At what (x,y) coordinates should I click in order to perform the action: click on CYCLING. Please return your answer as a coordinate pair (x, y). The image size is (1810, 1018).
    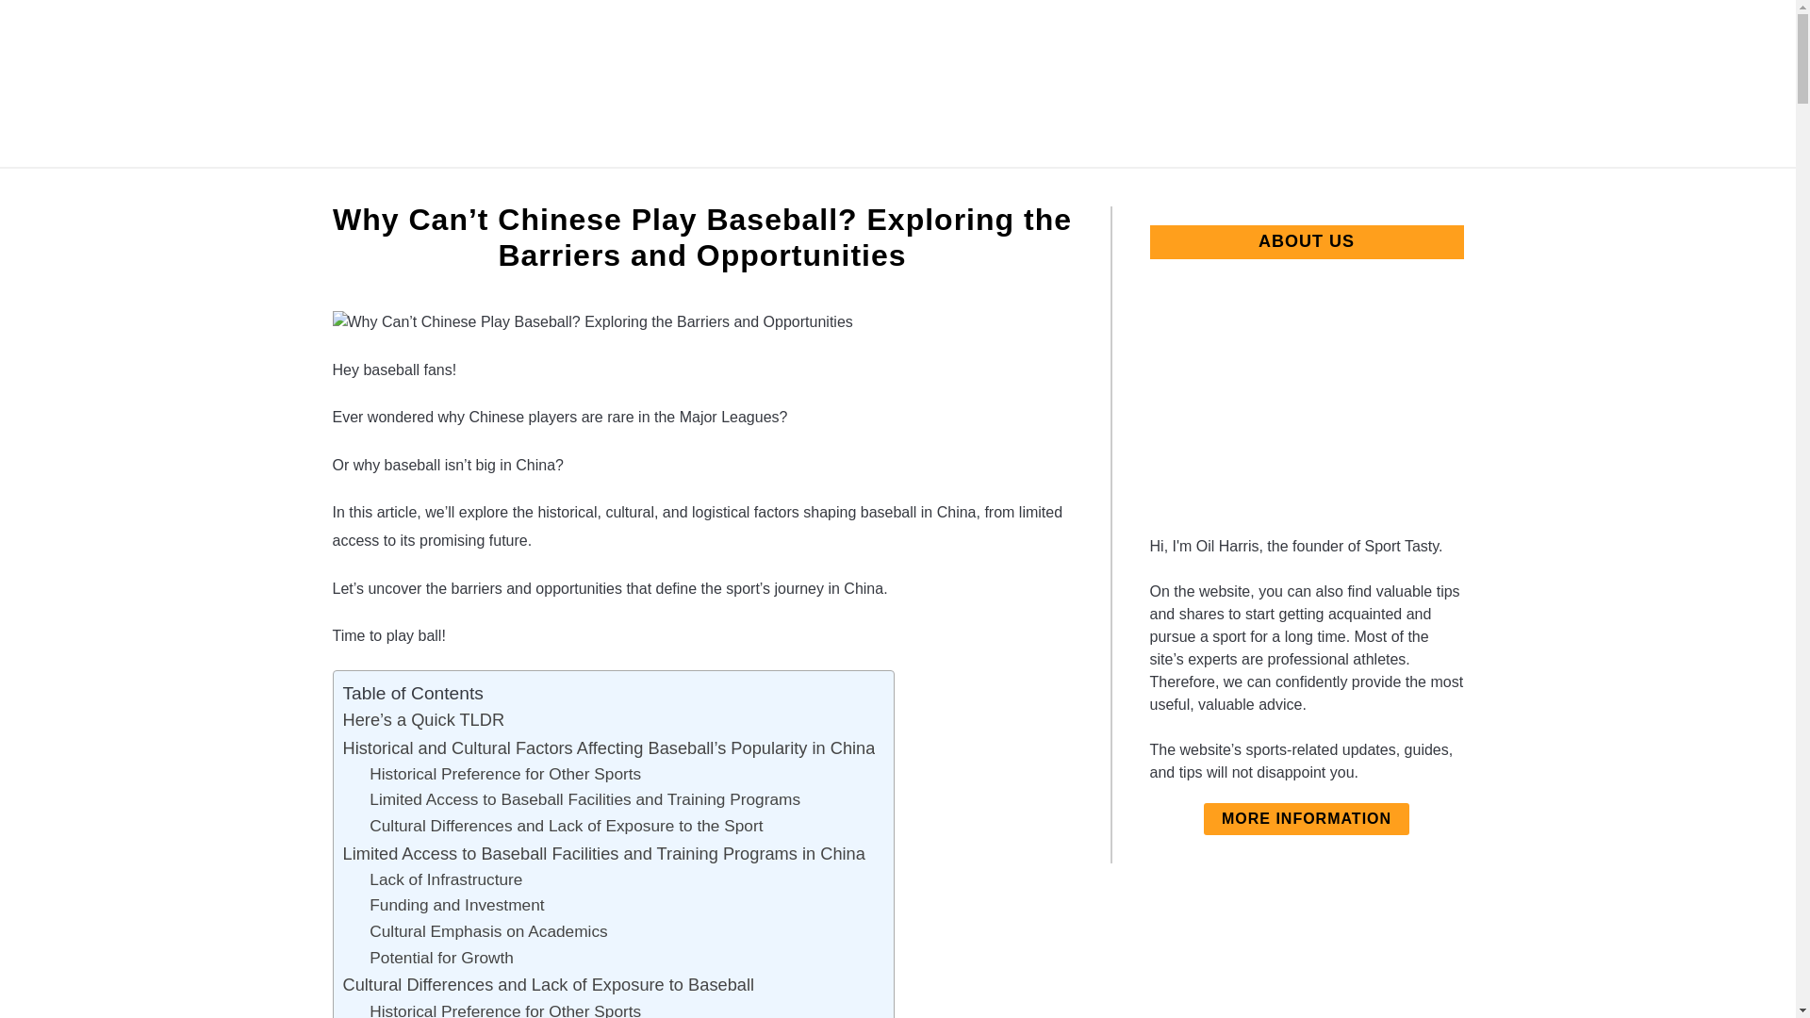
    Looking at the image, I should click on (716, 189).